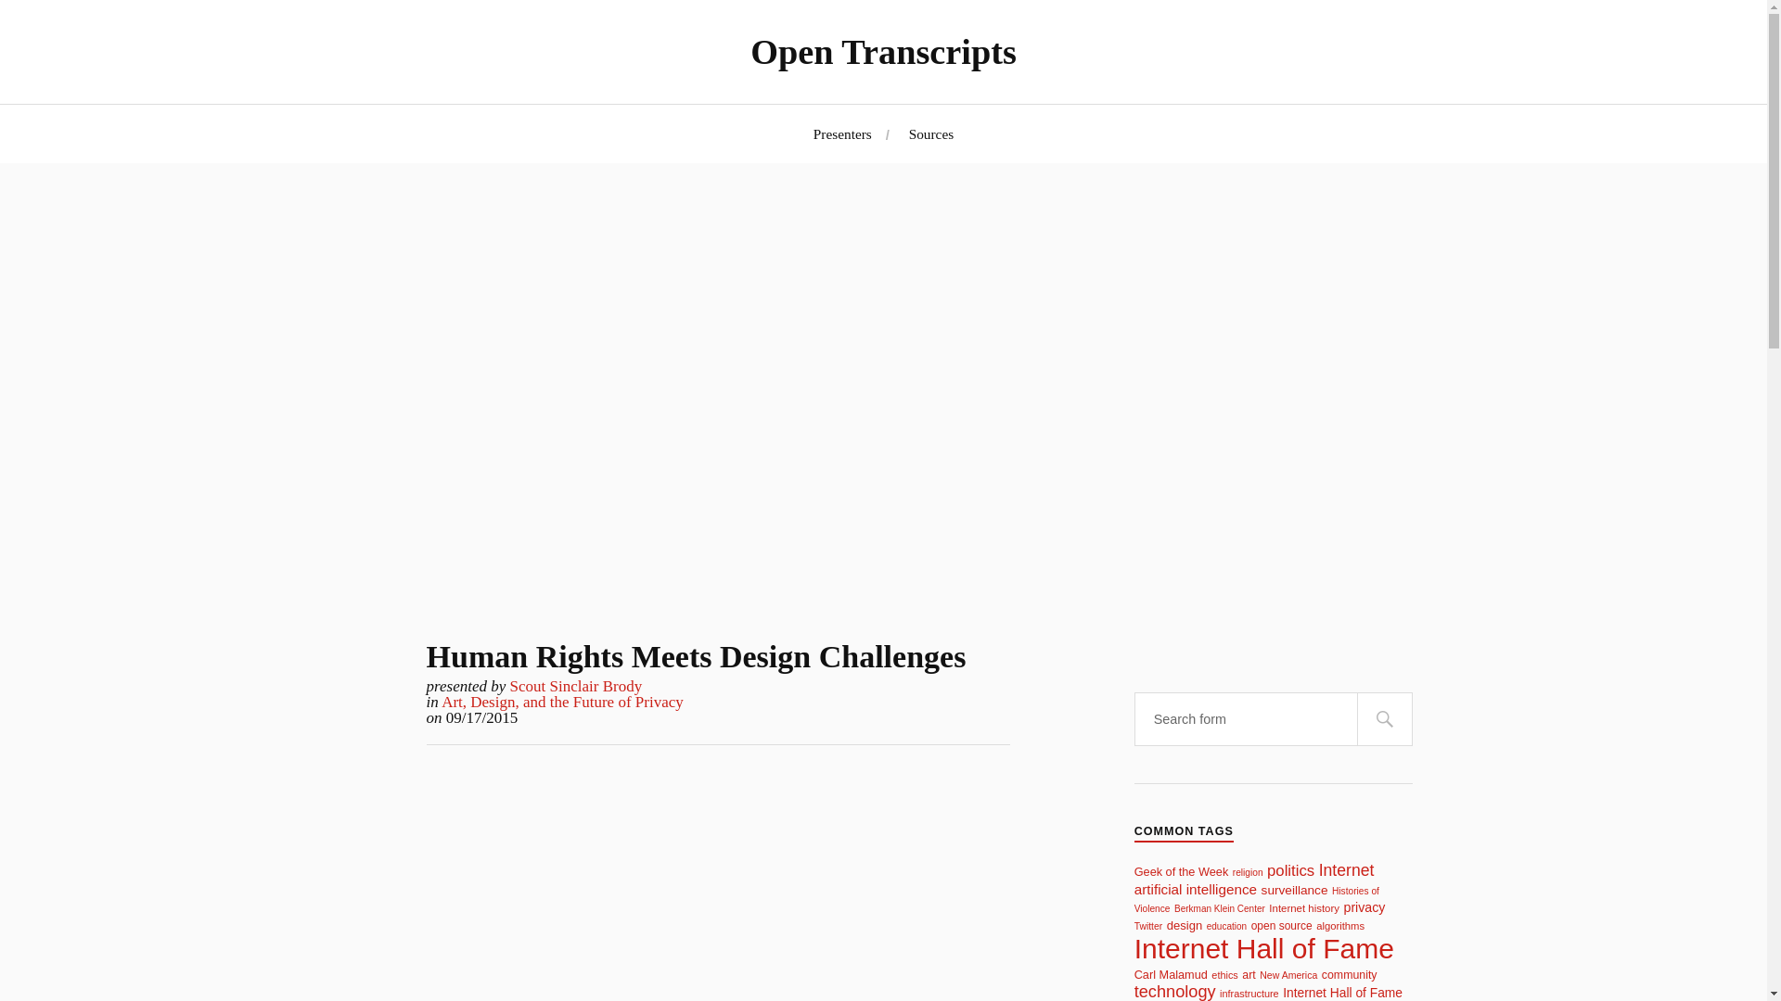  Describe the element at coordinates (1295, 890) in the screenshot. I see `50 topics` at that location.